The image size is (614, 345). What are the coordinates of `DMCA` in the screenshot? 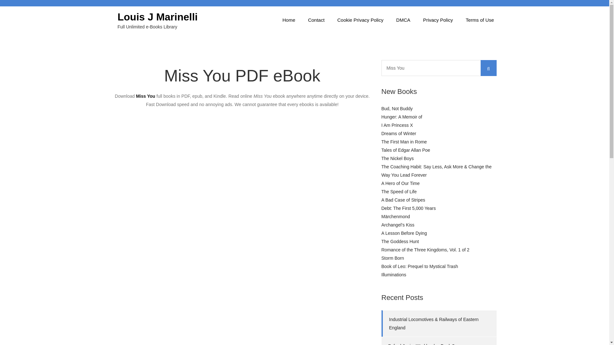 It's located at (403, 20).